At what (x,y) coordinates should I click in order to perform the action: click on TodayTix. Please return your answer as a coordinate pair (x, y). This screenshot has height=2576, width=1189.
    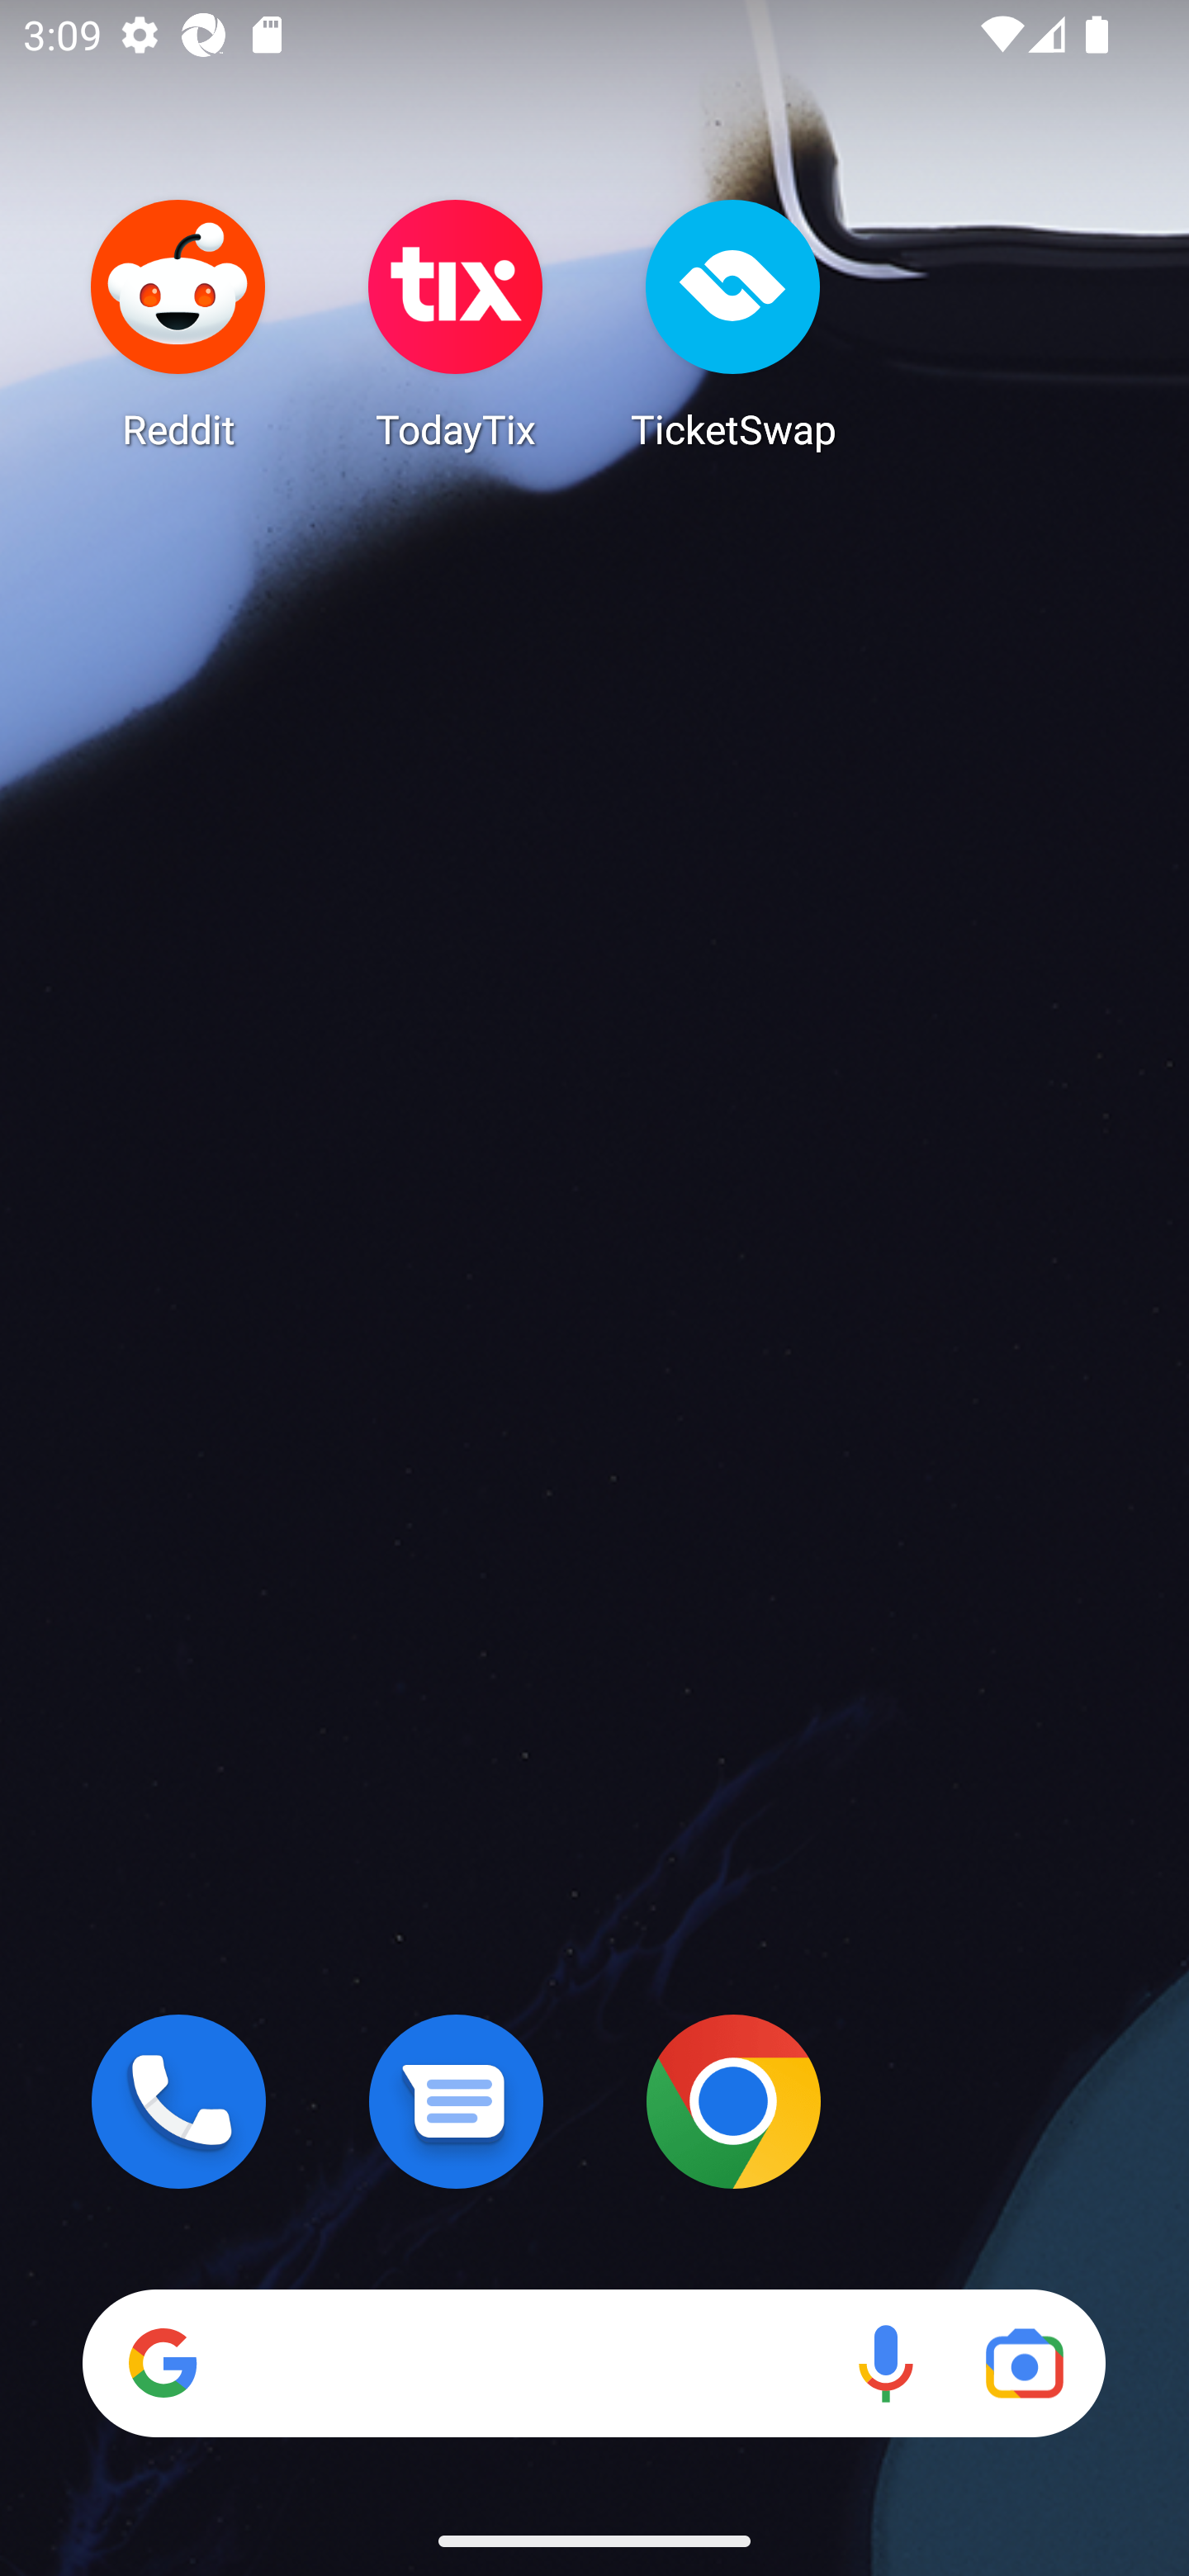
    Looking at the image, I should click on (456, 324).